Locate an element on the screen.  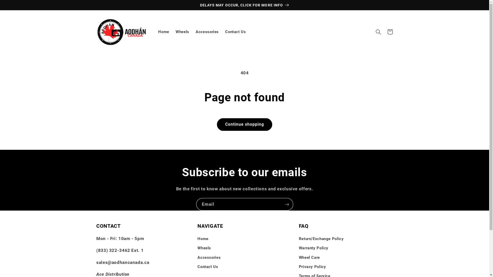
Warranty Policy is located at coordinates (314, 248).